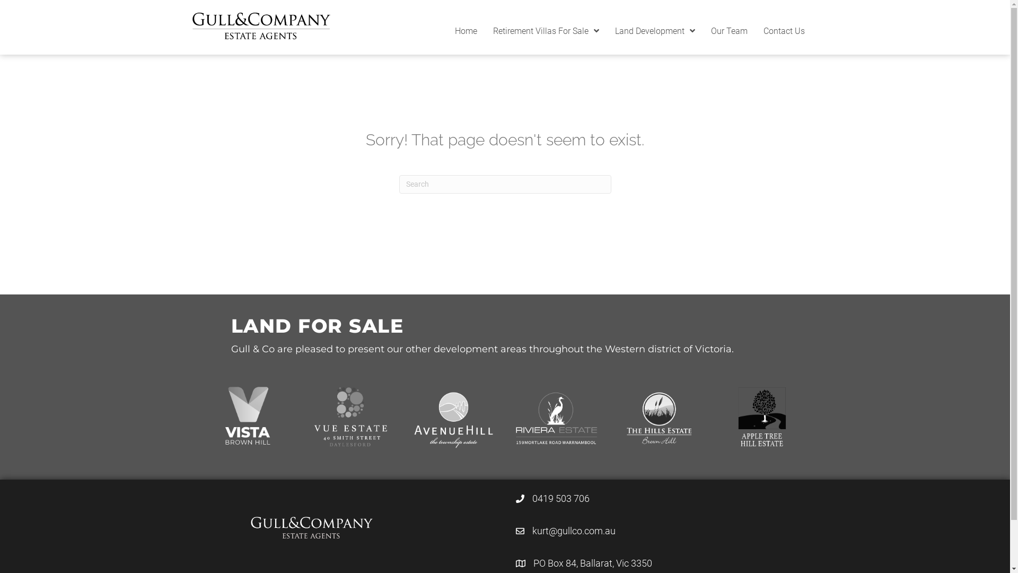 This screenshot has height=573, width=1018. Describe the element at coordinates (311, 527) in the screenshot. I see `Gull&co_logo` at that location.